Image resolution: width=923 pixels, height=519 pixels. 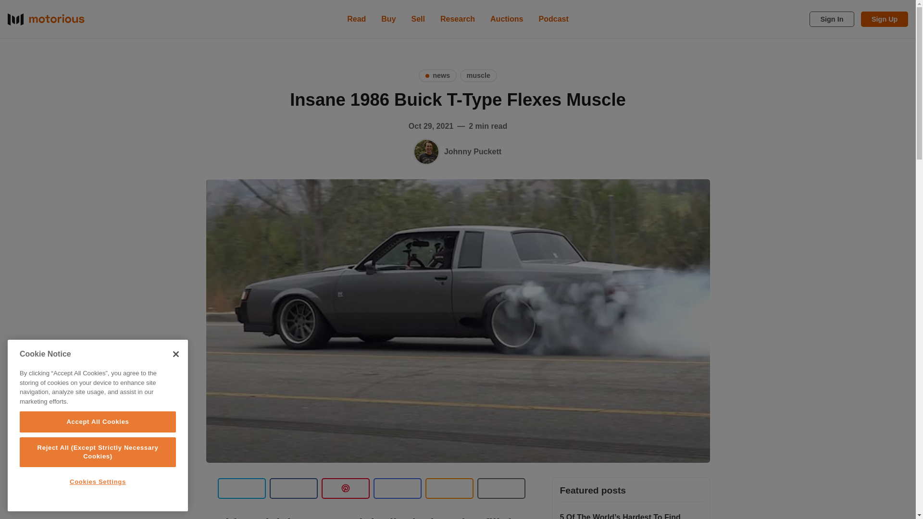 What do you see at coordinates (293, 488) in the screenshot?
I see `Share on Facebook` at bounding box center [293, 488].